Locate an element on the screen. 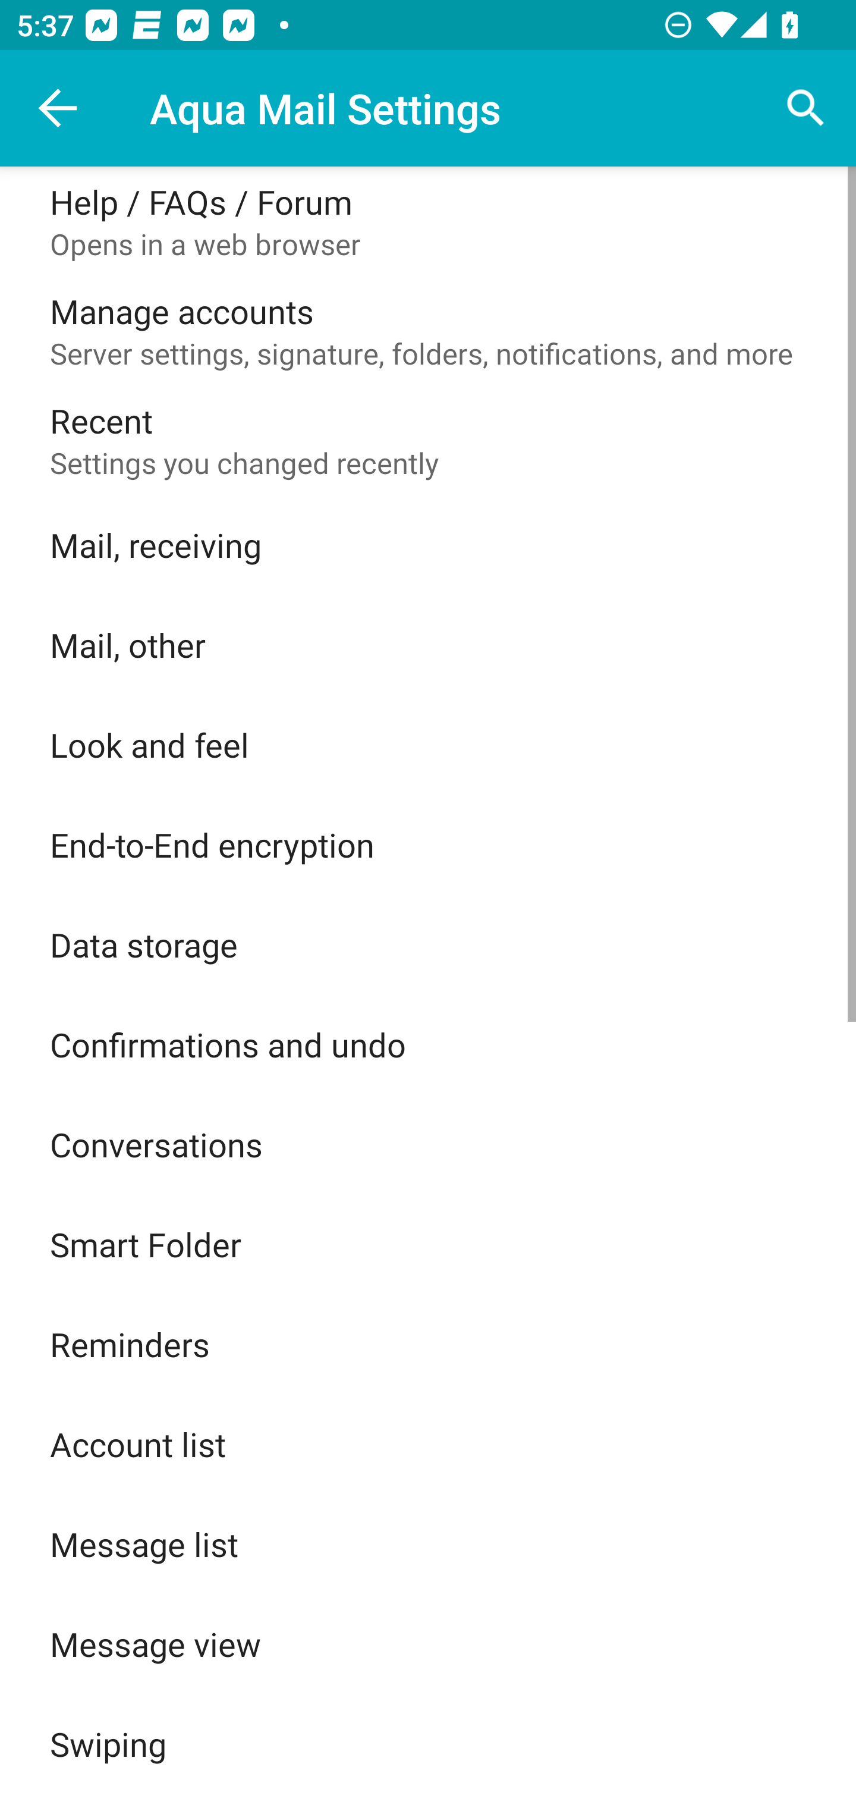 The width and height of the screenshot is (856, 1808). End-to-End encryption is located at coordinates (428, 844).